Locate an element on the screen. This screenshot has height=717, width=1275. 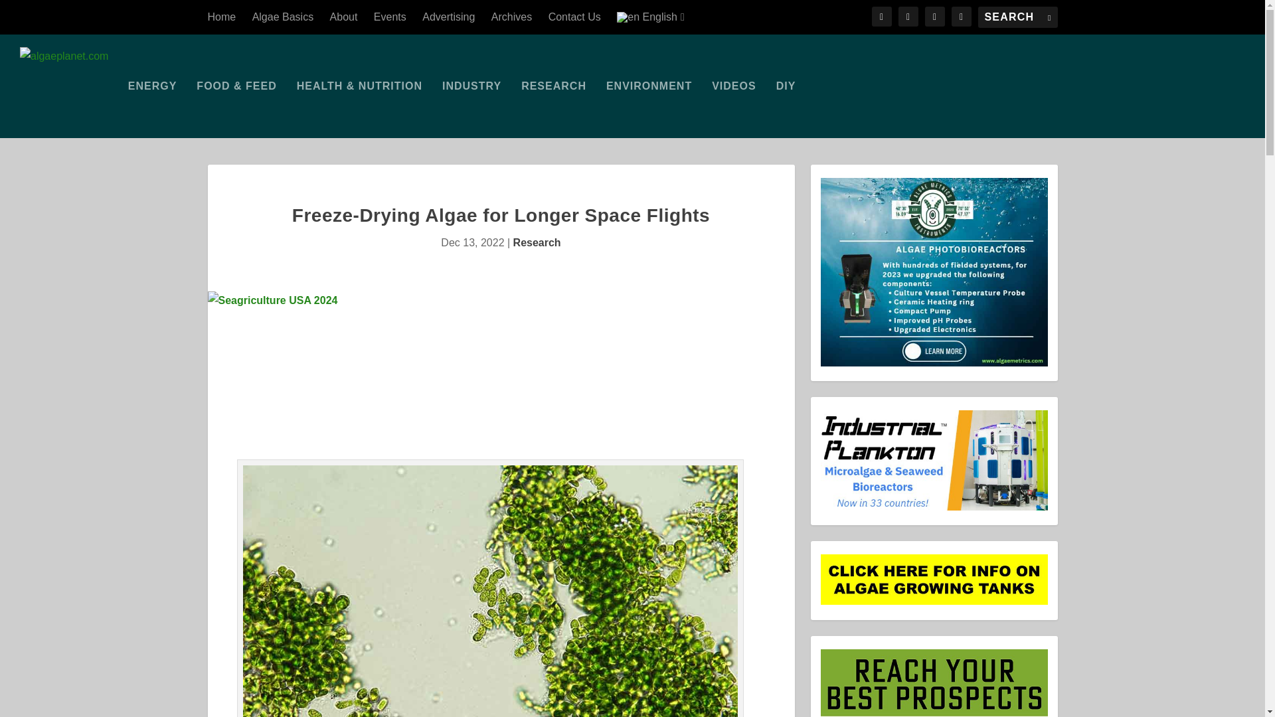
RESEARCH is located at coordinates (554, 110).